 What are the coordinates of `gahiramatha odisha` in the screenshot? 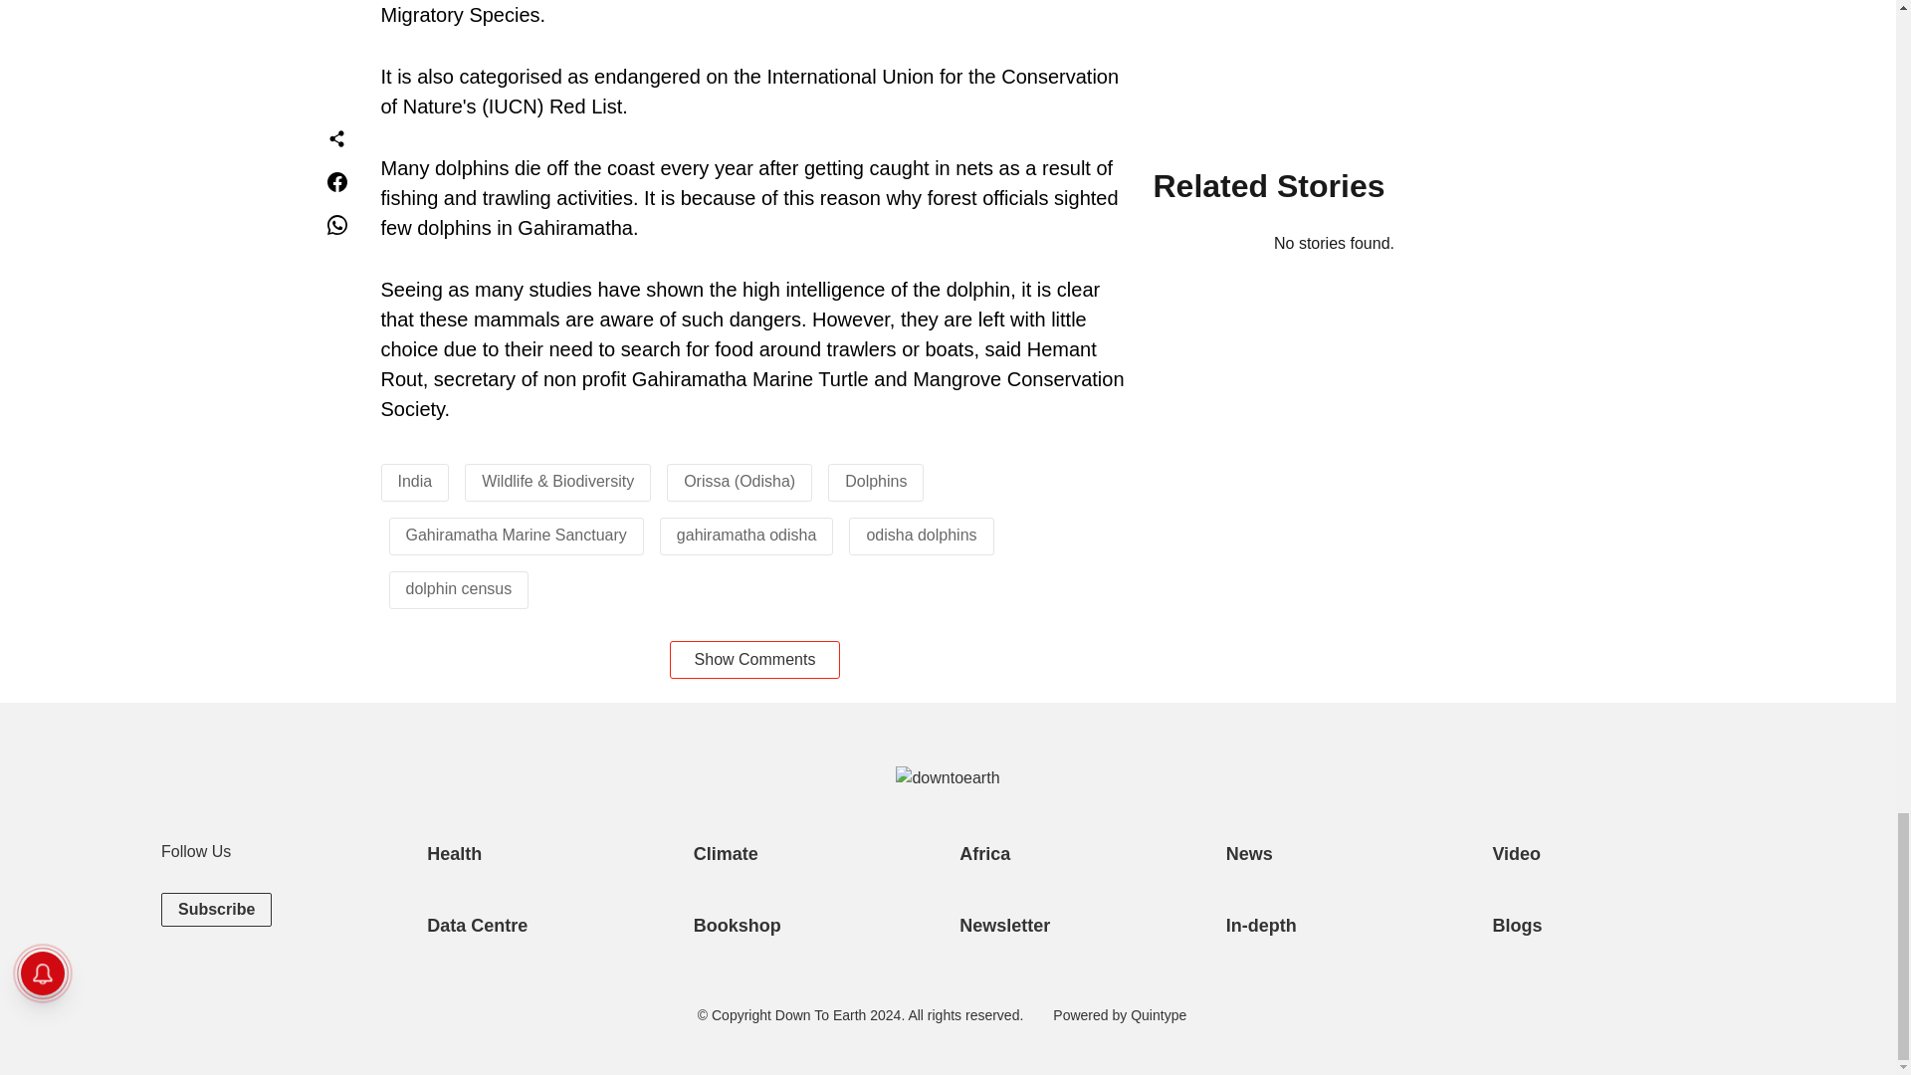 It's located at (746, 536).